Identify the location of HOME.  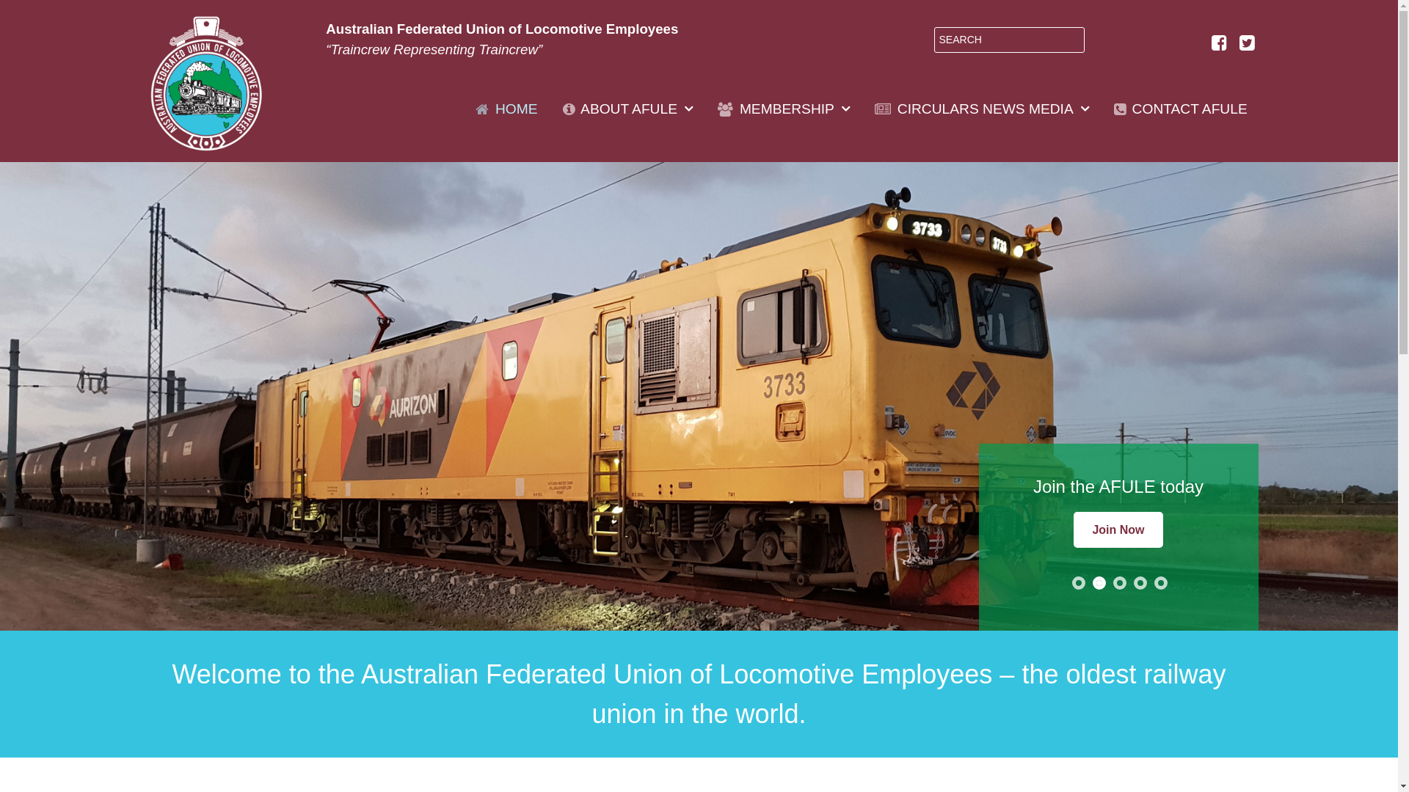
(507, 109).